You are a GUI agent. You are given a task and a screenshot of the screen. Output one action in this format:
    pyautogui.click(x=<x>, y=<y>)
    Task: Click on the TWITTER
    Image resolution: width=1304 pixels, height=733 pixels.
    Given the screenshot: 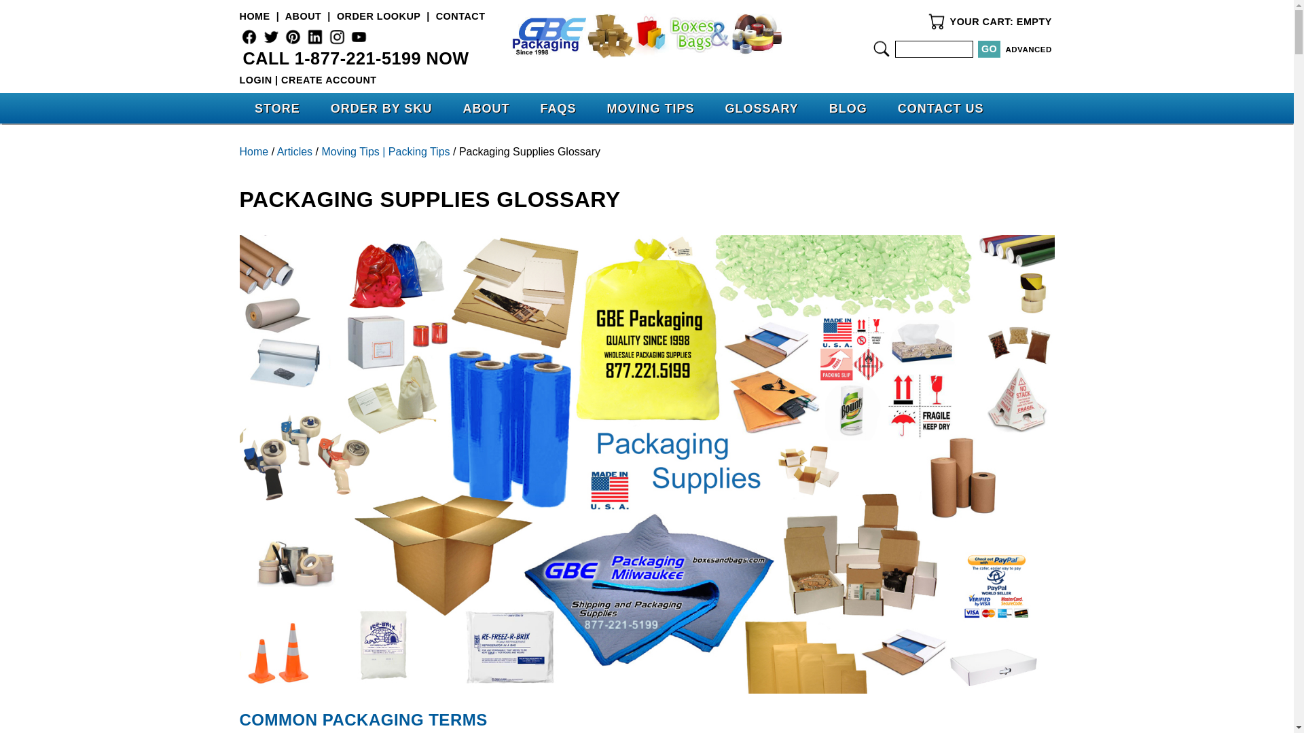 What is the action you would take?
    pyautogui.click(x=272, y=37)
    